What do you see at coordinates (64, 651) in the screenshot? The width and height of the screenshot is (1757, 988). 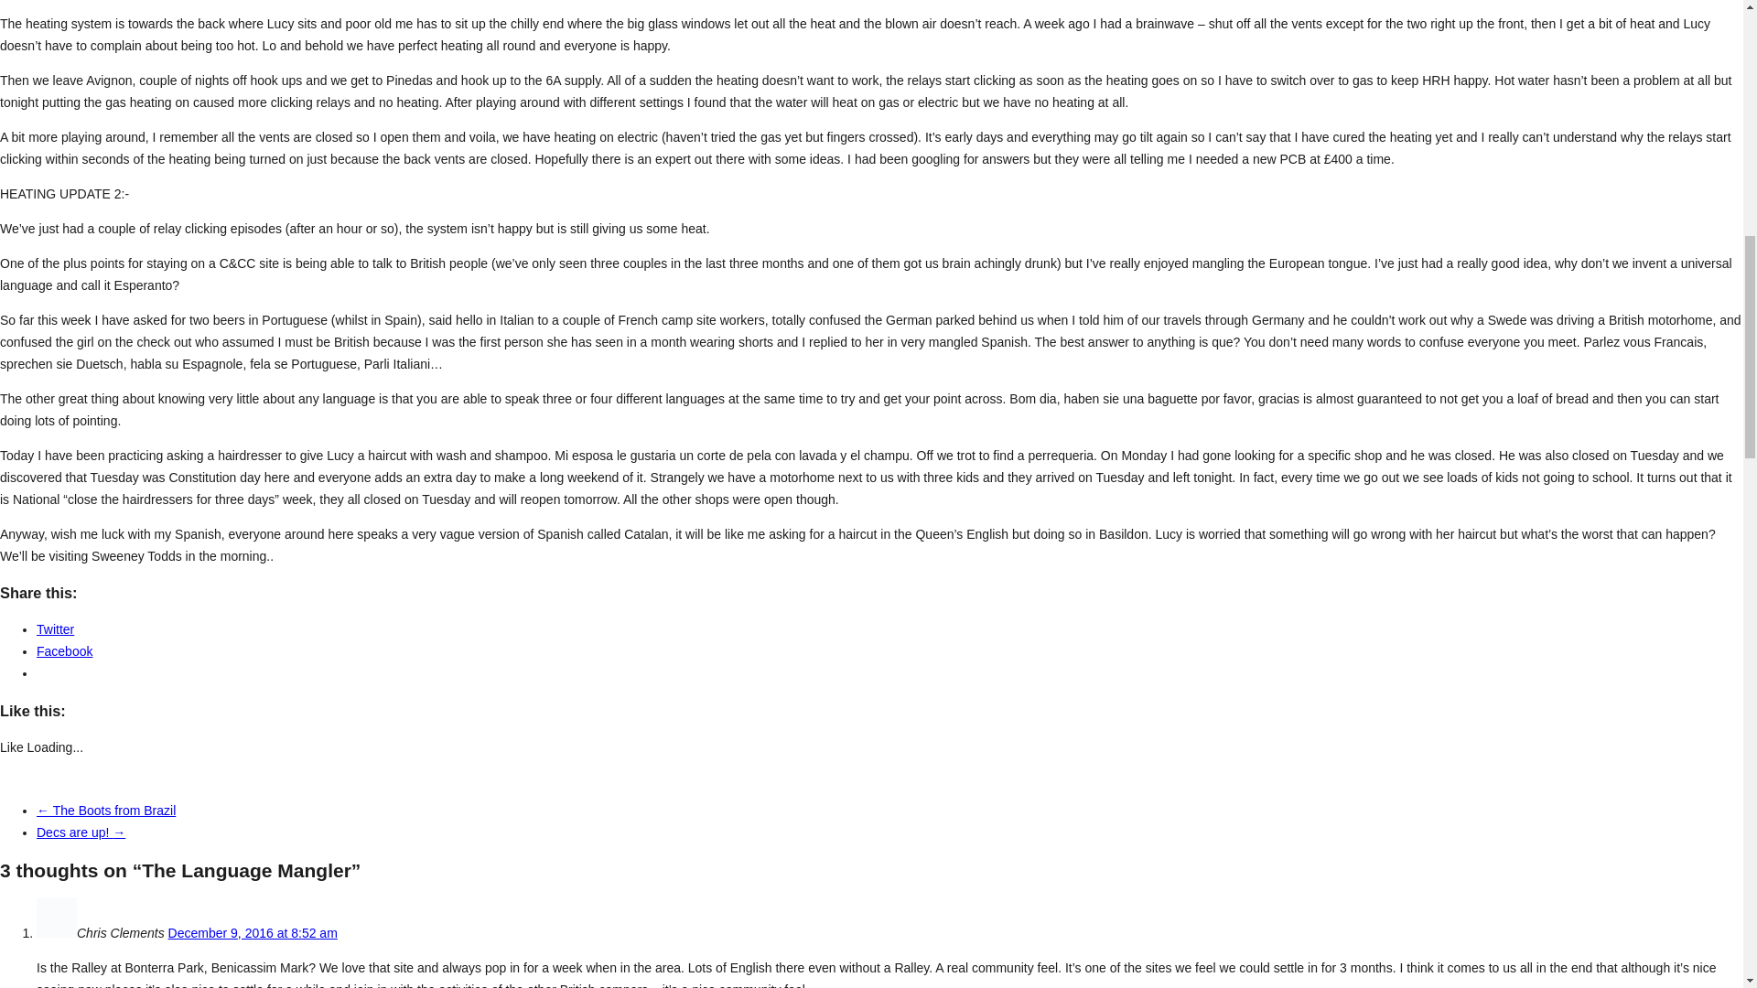 I see `Click to share on Facebook` at bounding box center [64, 651].